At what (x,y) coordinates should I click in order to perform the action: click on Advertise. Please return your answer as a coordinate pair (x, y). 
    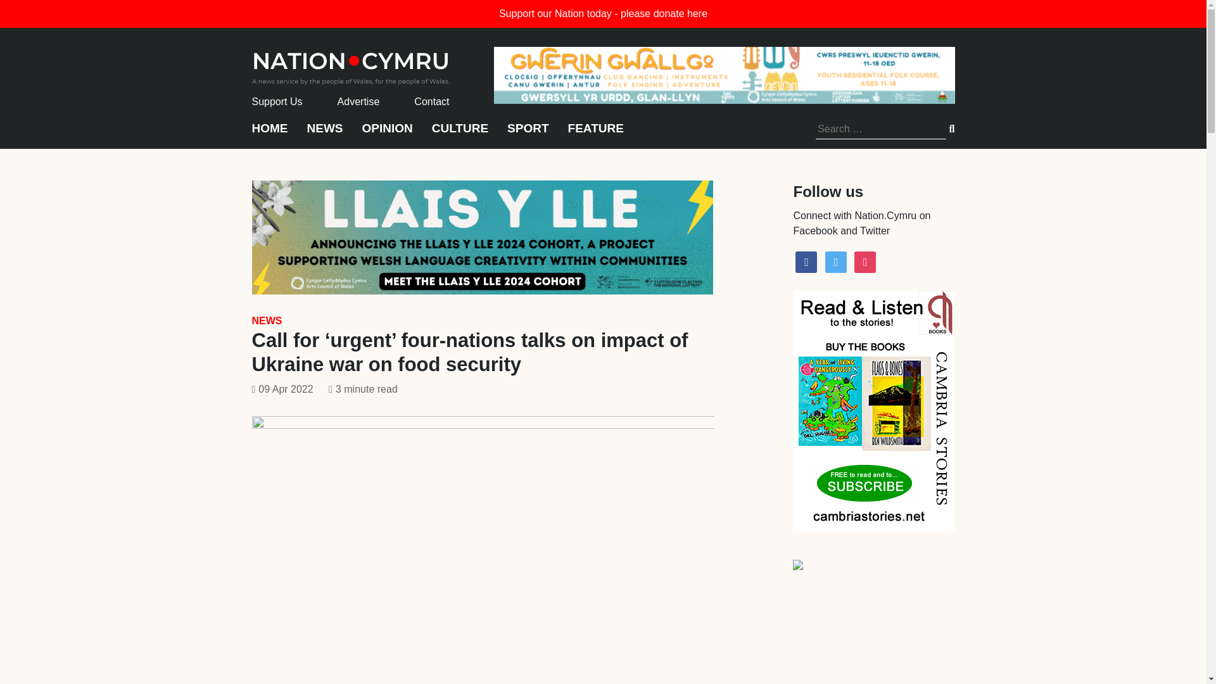
    Looking at the image, I should click on (358, 101).